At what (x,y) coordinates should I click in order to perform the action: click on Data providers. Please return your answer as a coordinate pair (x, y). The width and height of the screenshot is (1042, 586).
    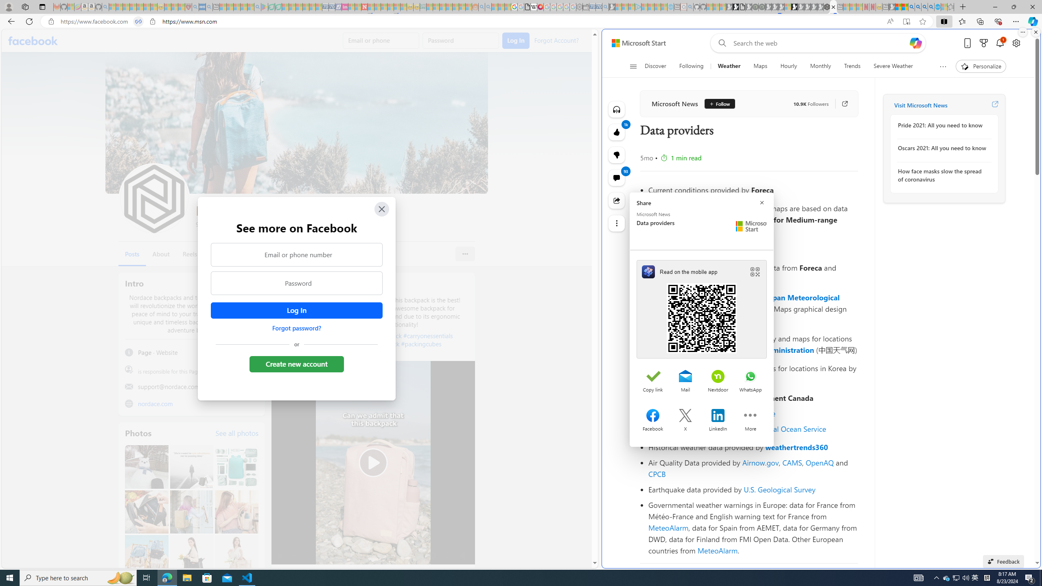
    Looking at the image, I should click on (833, 7).